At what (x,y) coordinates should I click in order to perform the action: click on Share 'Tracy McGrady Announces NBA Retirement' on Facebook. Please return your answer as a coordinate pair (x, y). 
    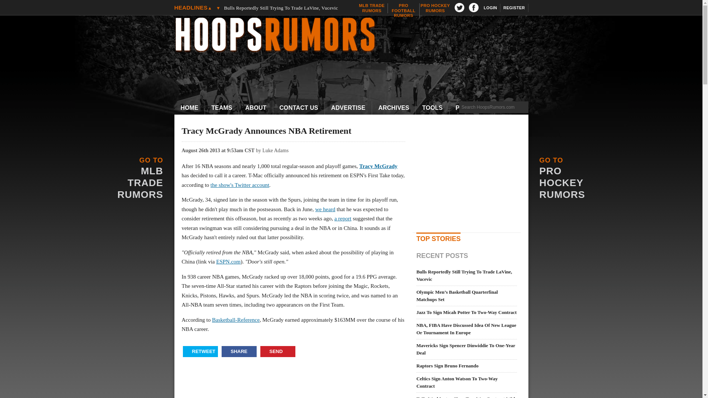
    Looking at the image, I should click on (222, 108).